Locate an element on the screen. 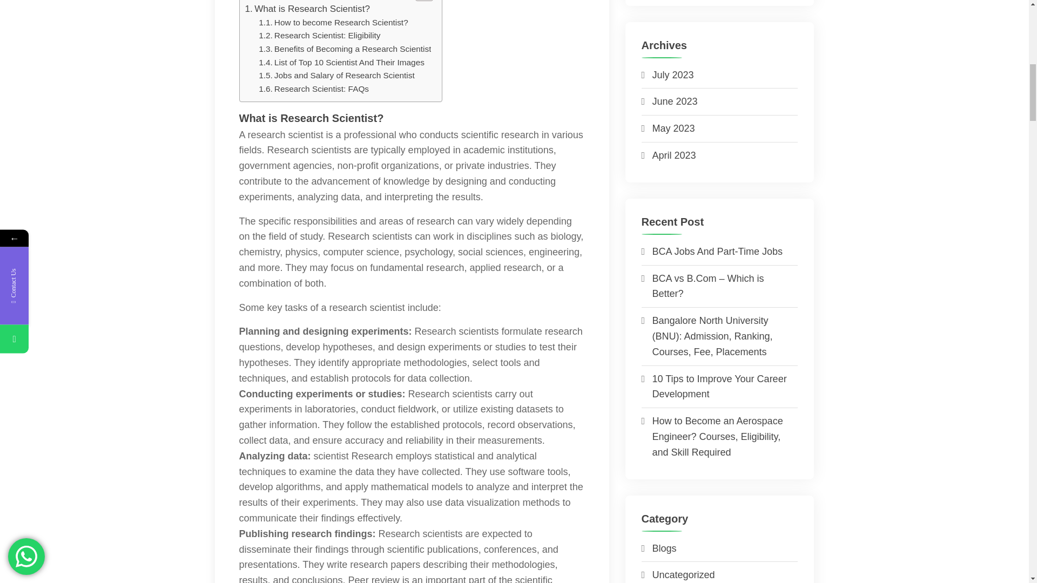 This screenshot has height=583, width=1037. How to become Research Scientist? is located at coordinates (333, 23).